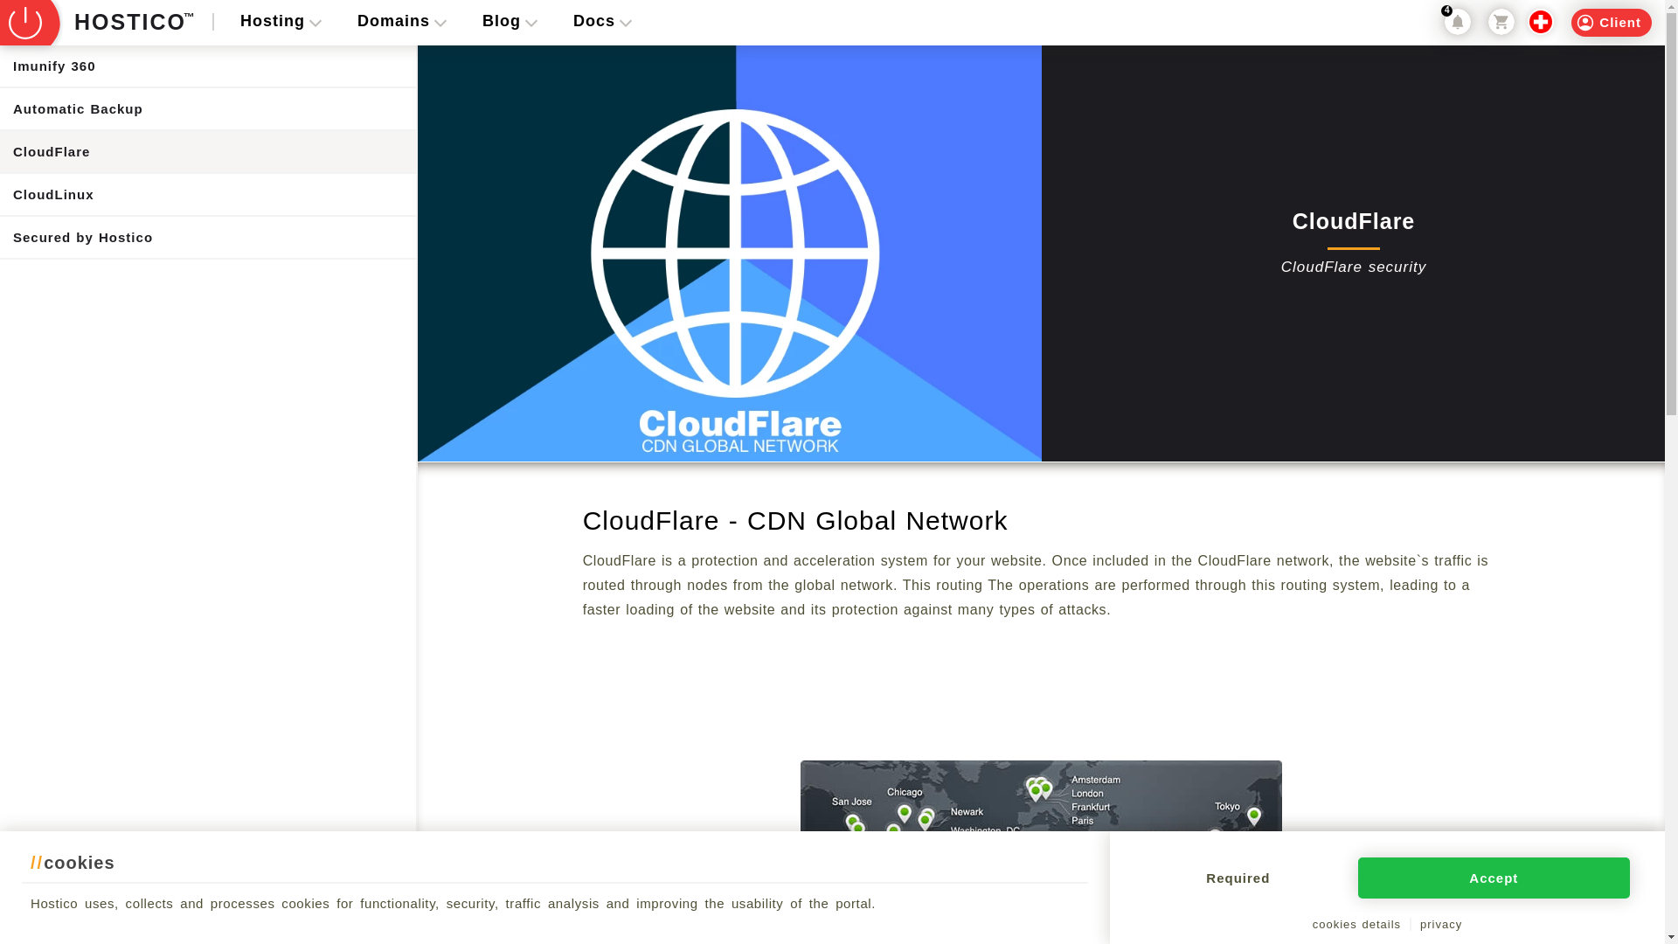  I want to click on Imunify 360, so click(208, 66).